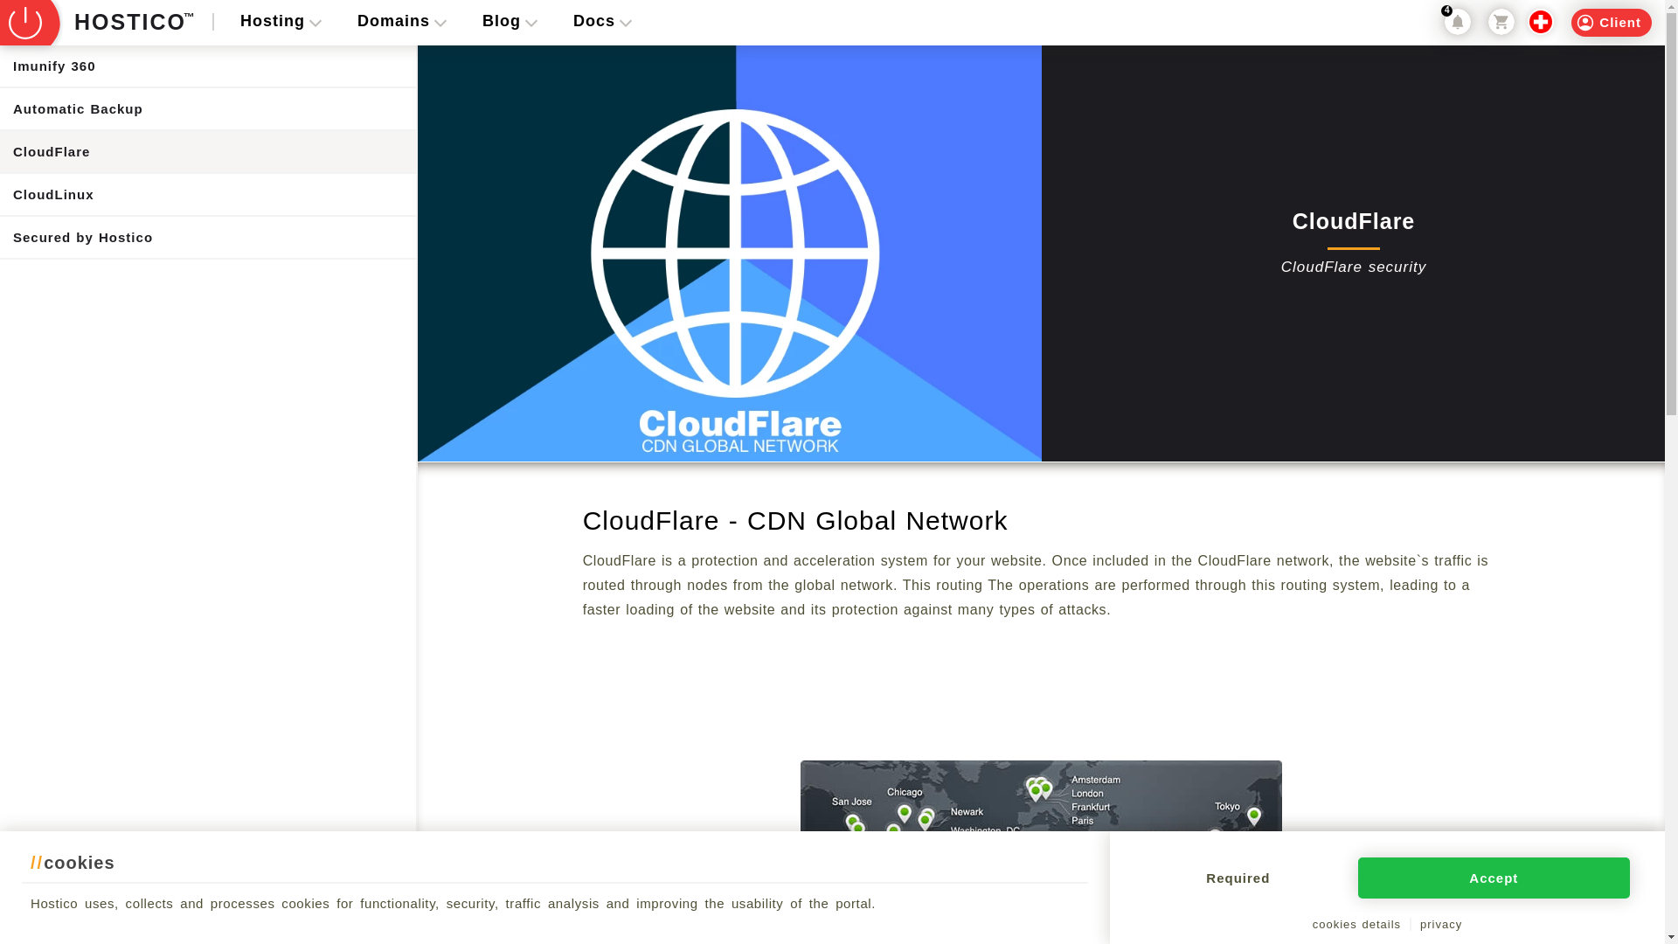  I want to click on Imunify 360, so click(208, 66).